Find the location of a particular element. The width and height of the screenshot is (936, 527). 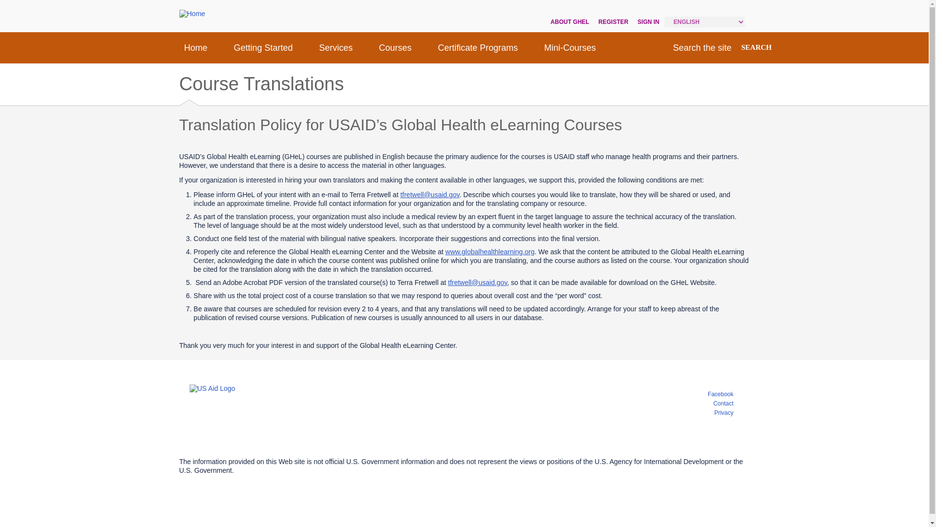

Search is located at coordinates (756, 48).